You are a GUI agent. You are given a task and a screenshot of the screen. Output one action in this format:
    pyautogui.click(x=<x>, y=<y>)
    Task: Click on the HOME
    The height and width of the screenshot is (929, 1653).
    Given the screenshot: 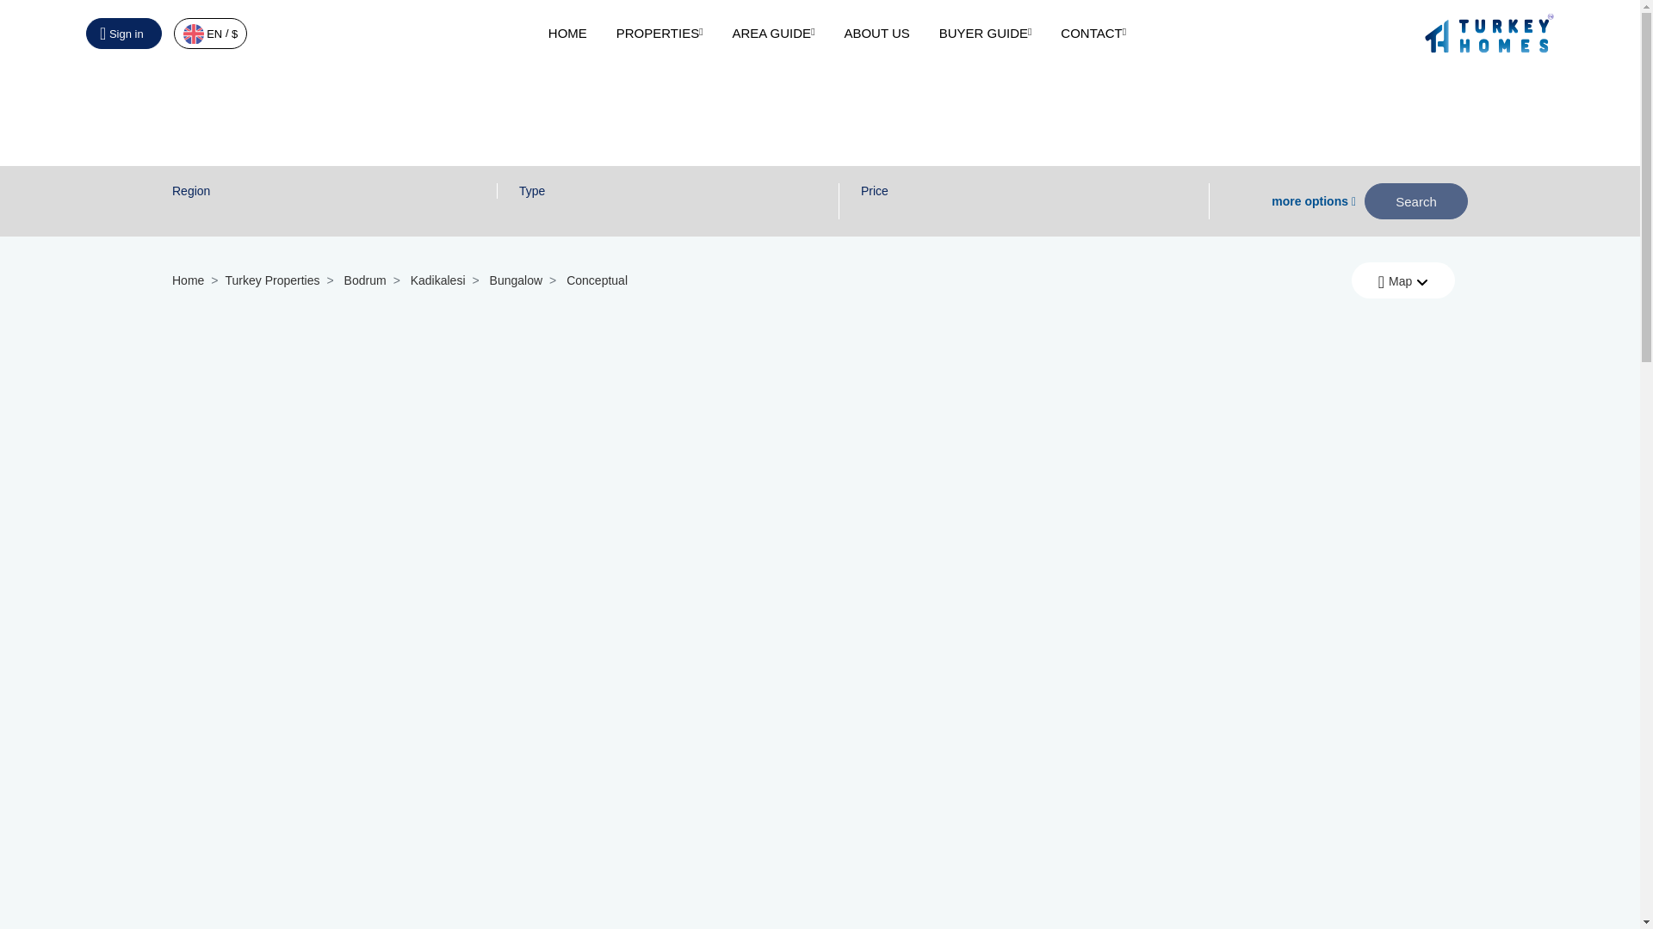 What is the action you would take?
    pyautogui.click(x=567, y=33)
    